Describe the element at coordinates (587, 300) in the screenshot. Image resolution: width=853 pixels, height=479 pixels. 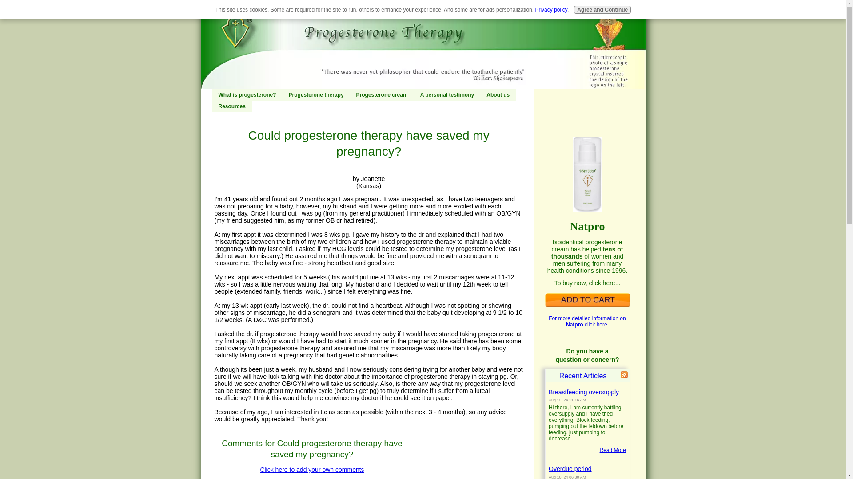
I see `Natpro progesterone cream` at that location.